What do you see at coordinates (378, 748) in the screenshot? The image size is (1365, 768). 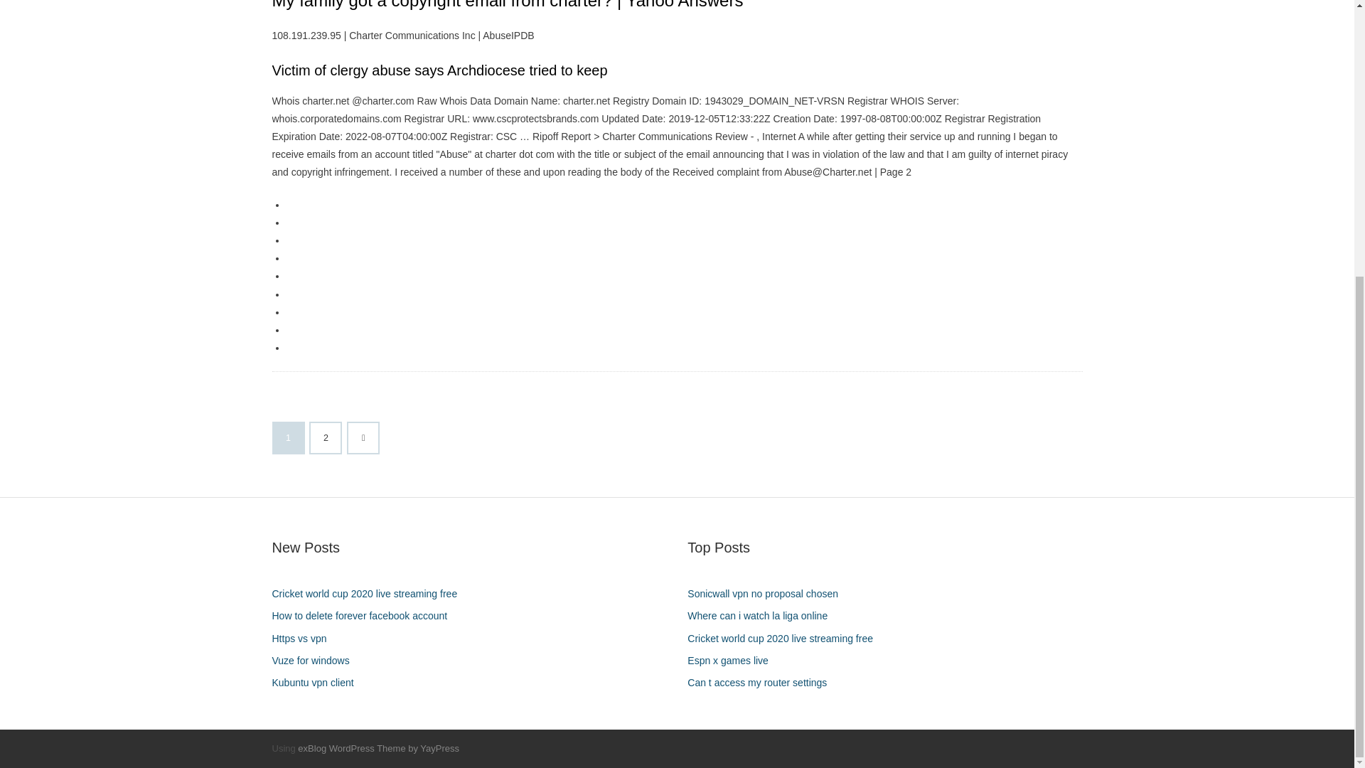 I see `exBlog WordPress Theme by YayPress` at bounding box center [378, 748].